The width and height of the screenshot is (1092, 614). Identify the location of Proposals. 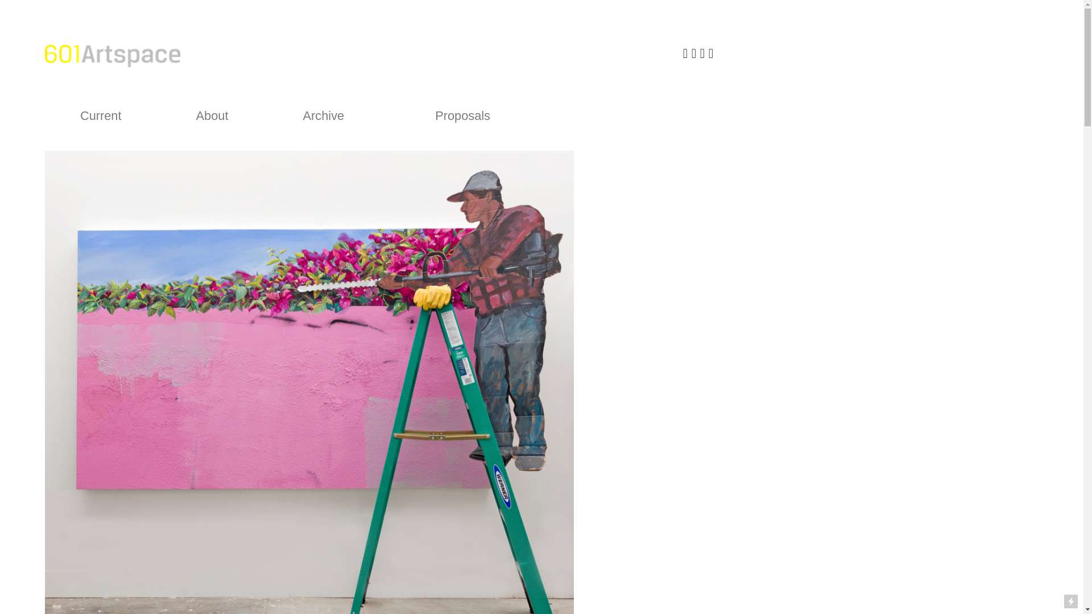
(462, 116).